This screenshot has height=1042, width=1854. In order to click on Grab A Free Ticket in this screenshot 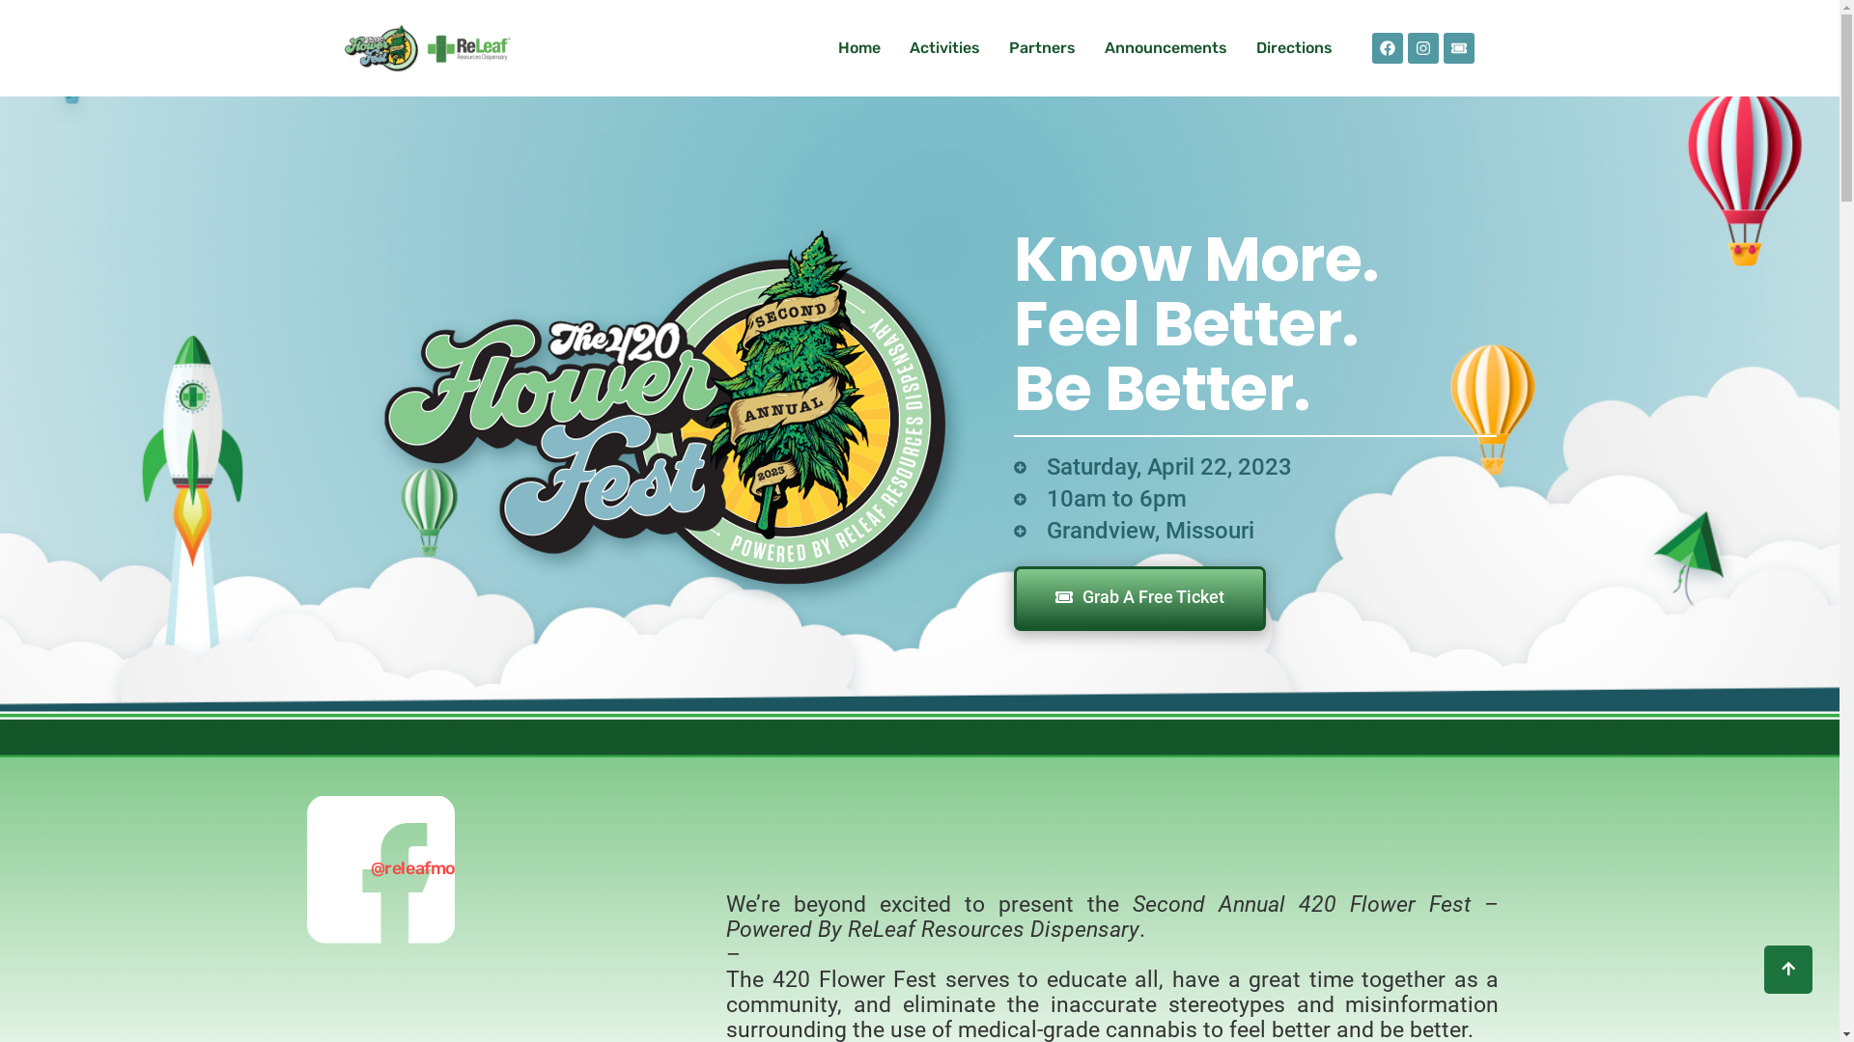, I will do `click(1139, 598)`.